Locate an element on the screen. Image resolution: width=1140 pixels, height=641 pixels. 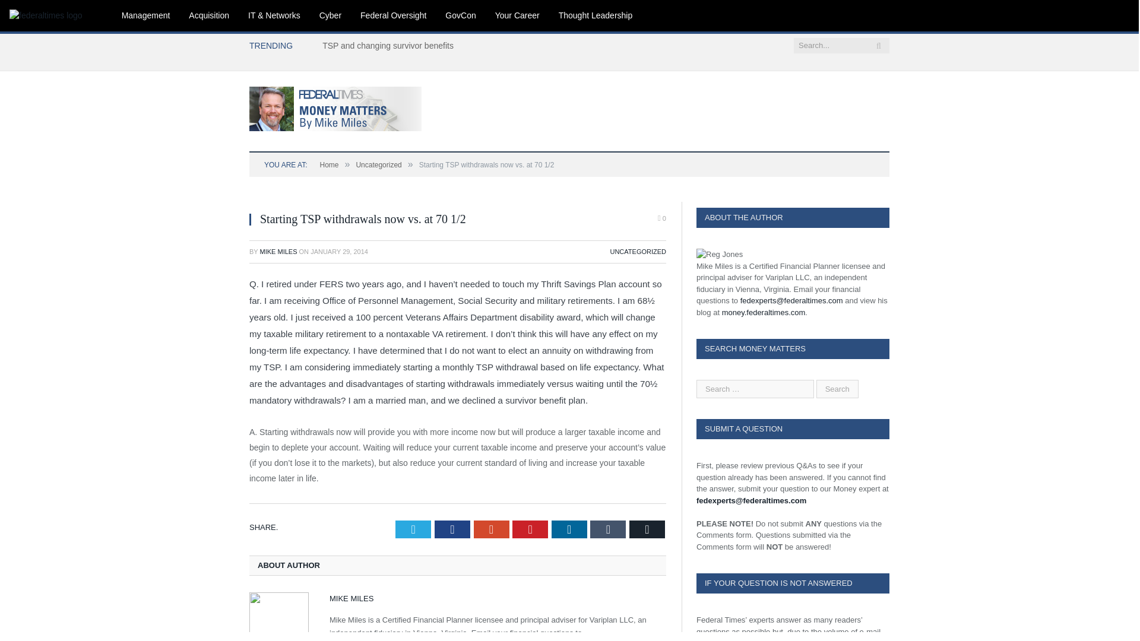
0 is located at coordinates (661, 218).